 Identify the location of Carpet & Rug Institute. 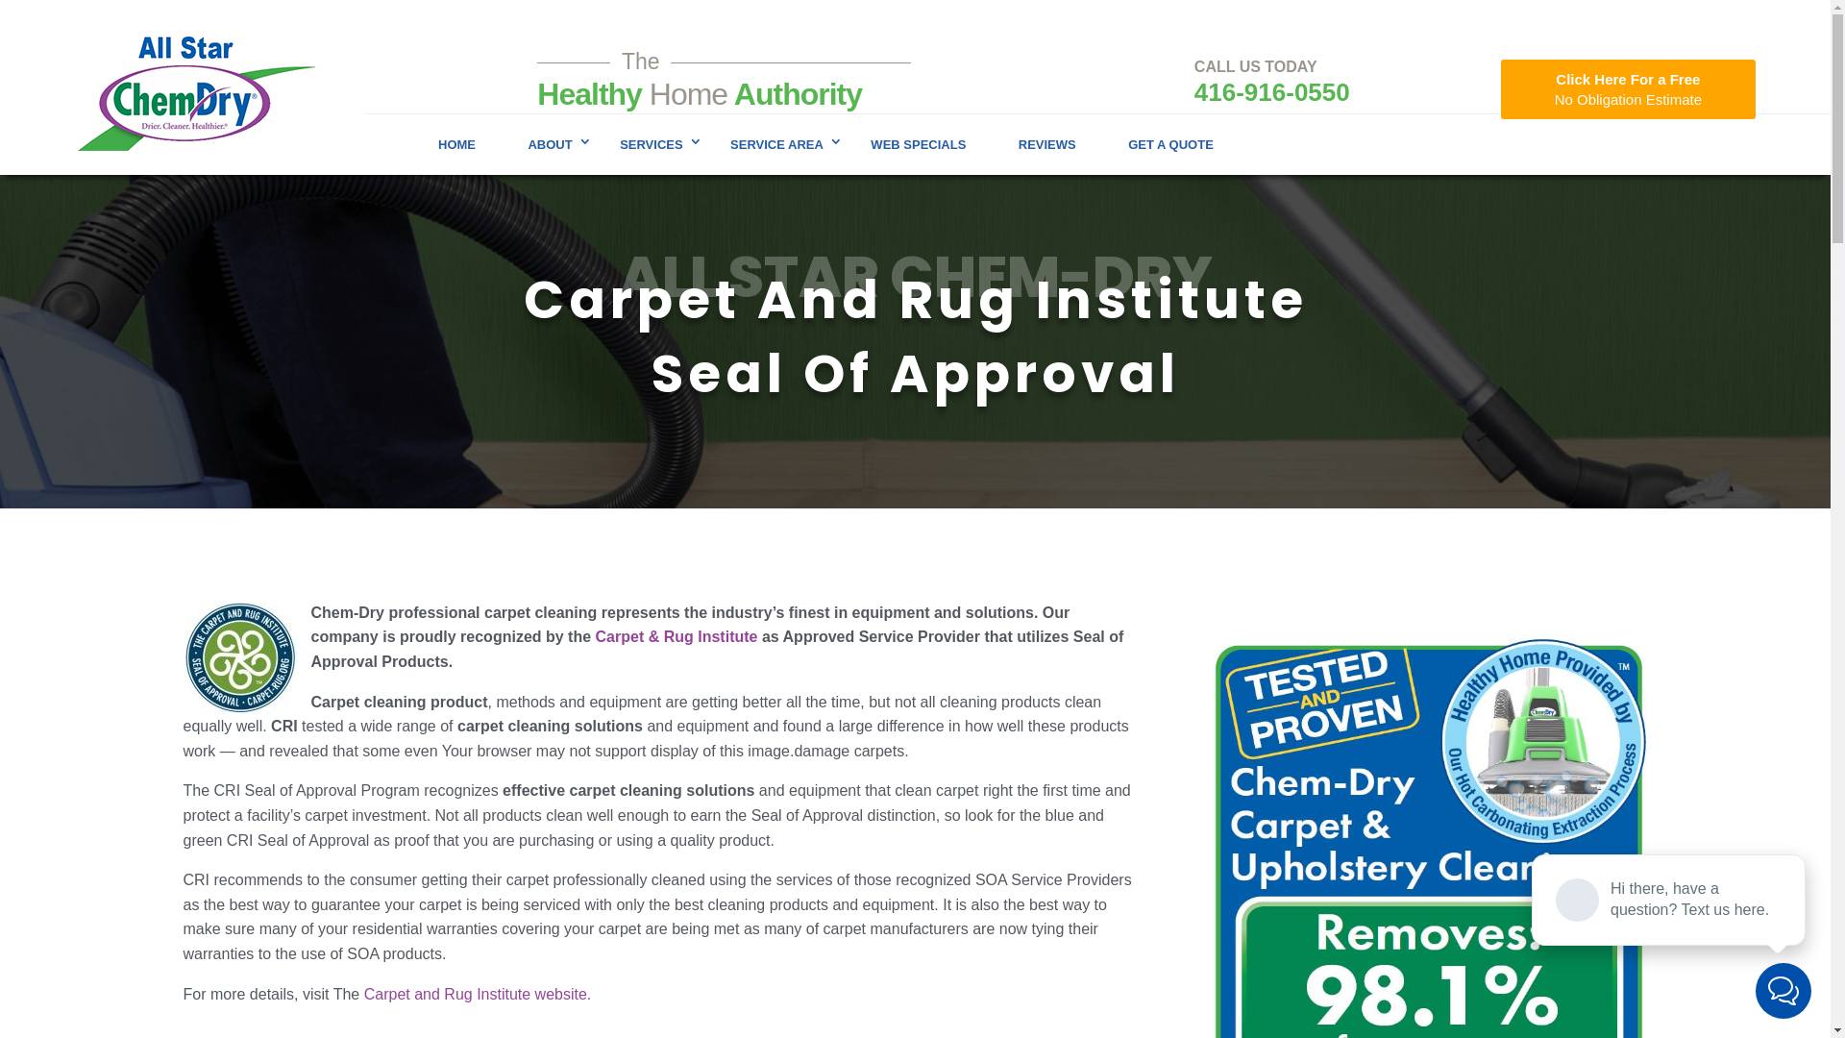
(676, 636).